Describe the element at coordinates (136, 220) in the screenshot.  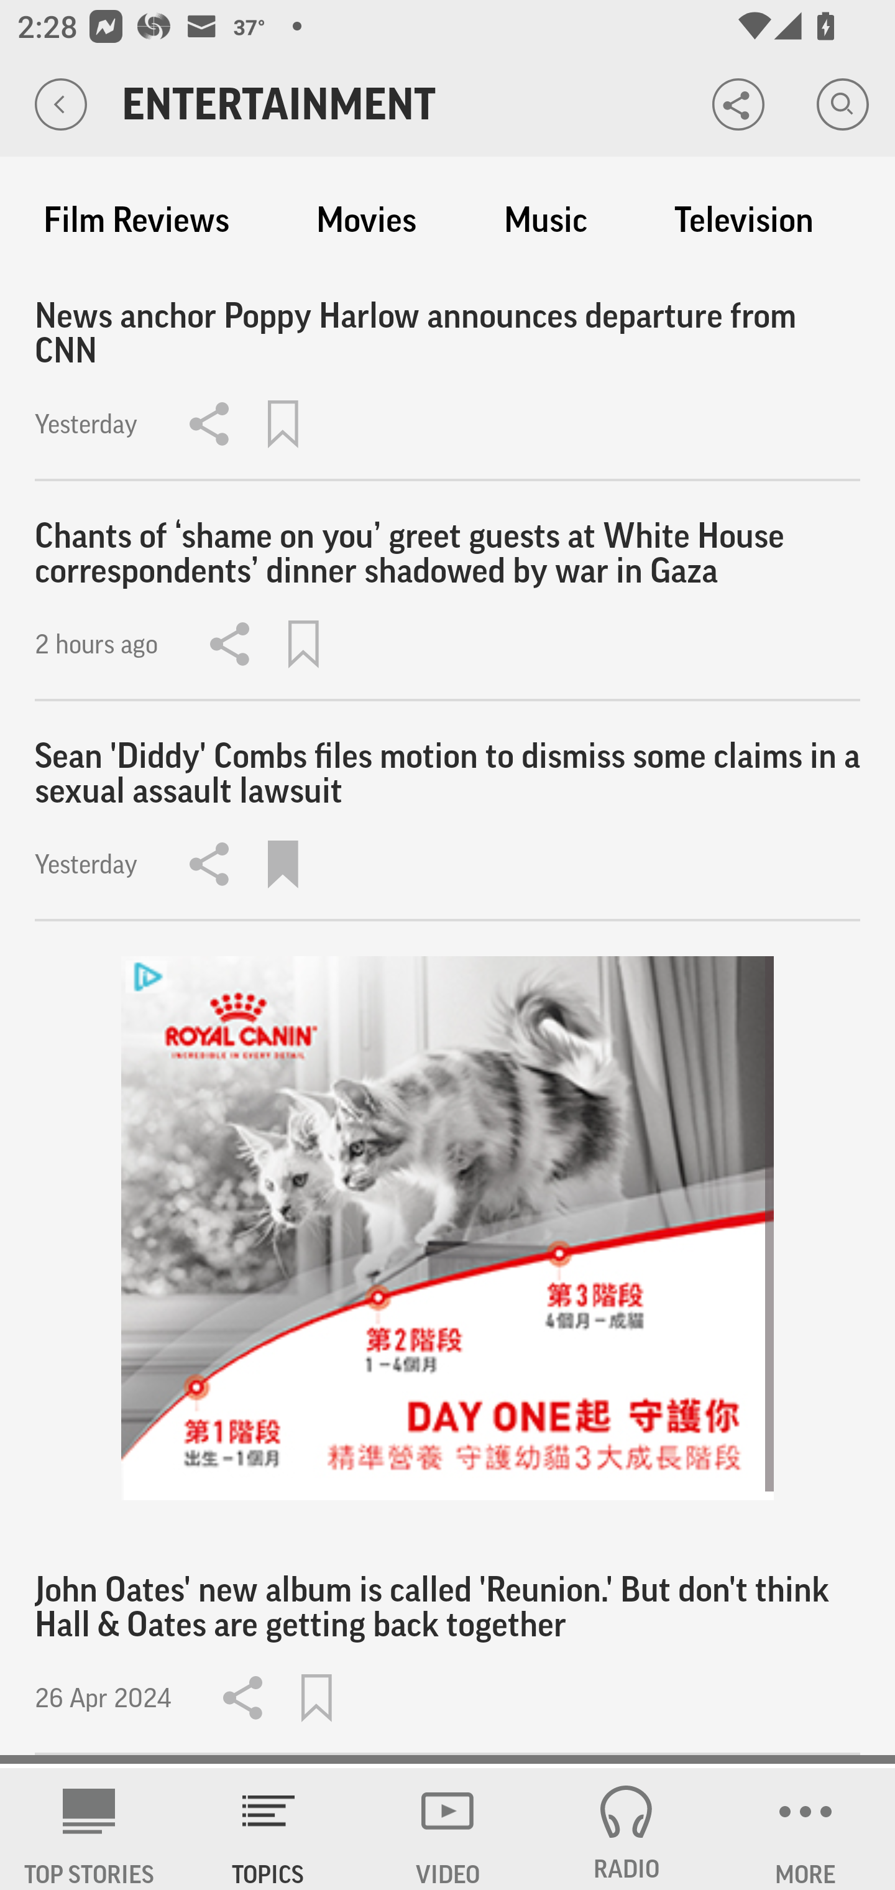
I see `Film Reviews` at that location.